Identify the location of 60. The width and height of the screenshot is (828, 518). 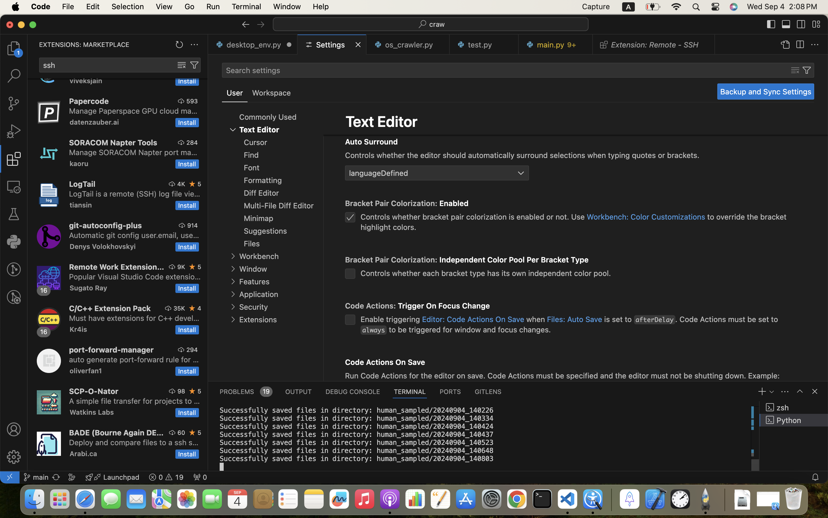
(181, 433).